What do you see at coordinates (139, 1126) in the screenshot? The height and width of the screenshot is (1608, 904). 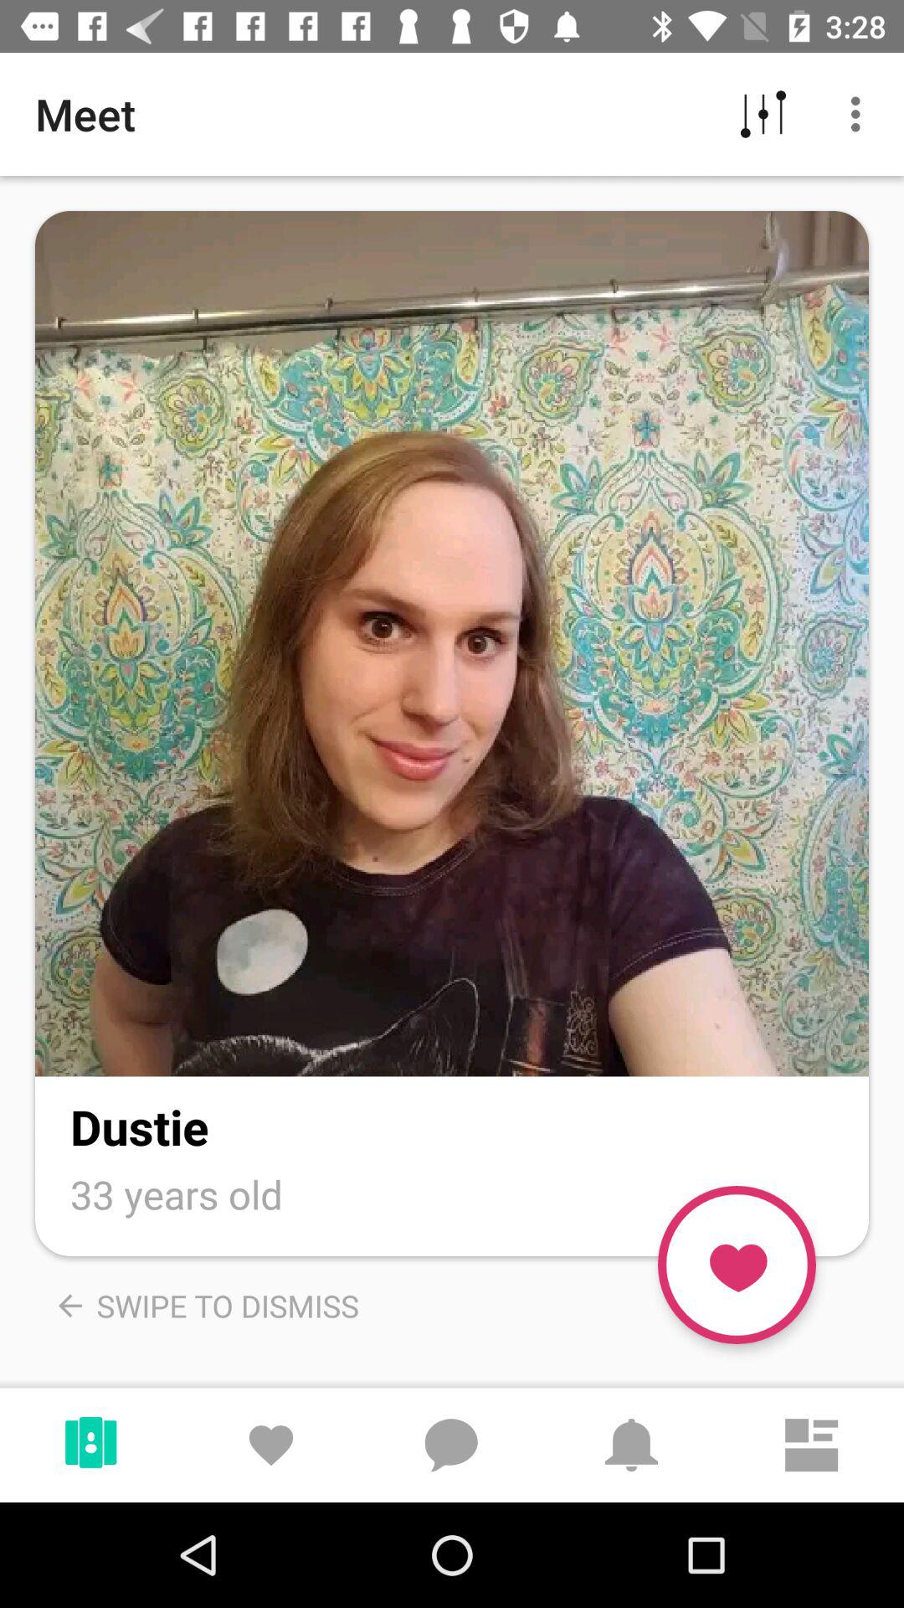 I see `tap item above 33 years old item` at bounding box center [139, 1126].